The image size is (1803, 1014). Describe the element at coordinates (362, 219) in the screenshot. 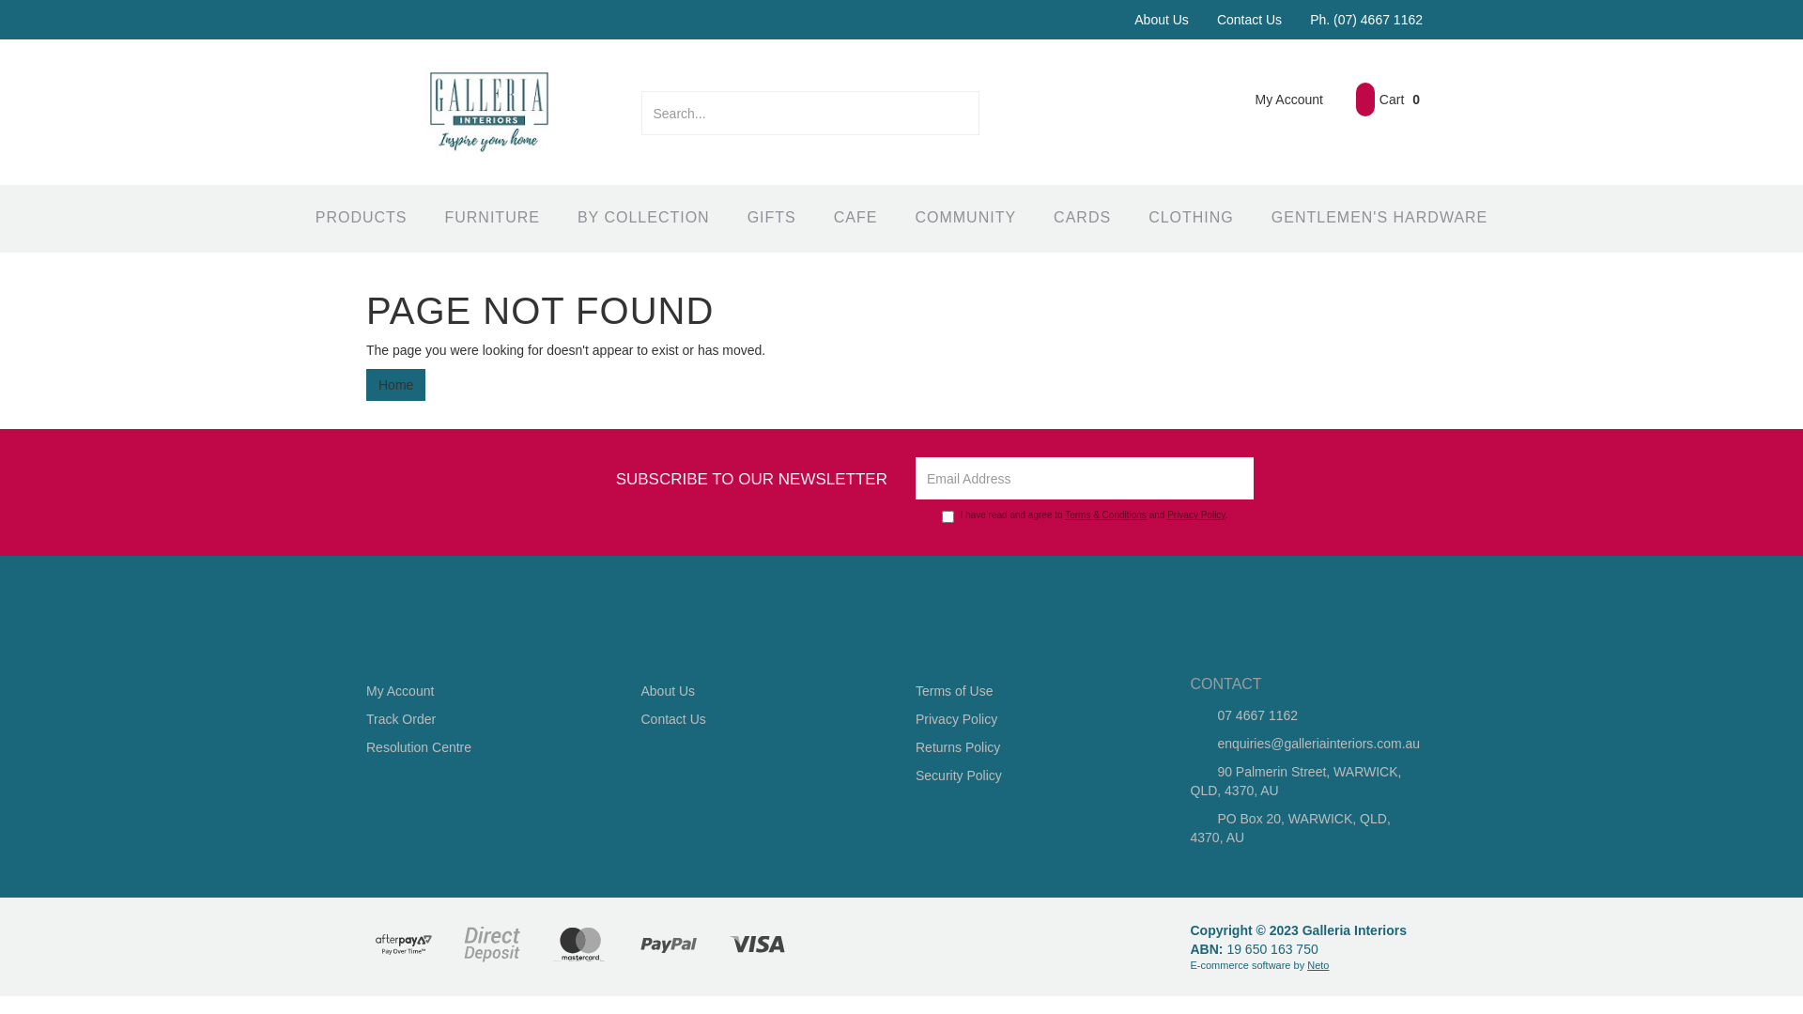

I see `PRODUCTS` at that location.